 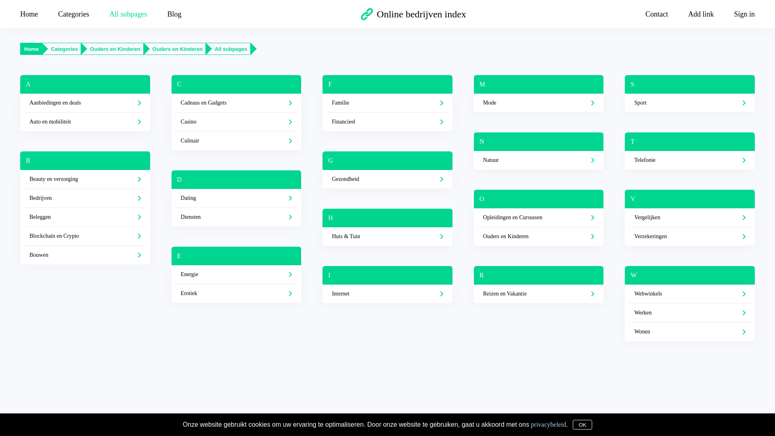 What do you see at coordinates (237, 141) in the screenshot?
I see `Culinair` at bounding box center [237, 141].